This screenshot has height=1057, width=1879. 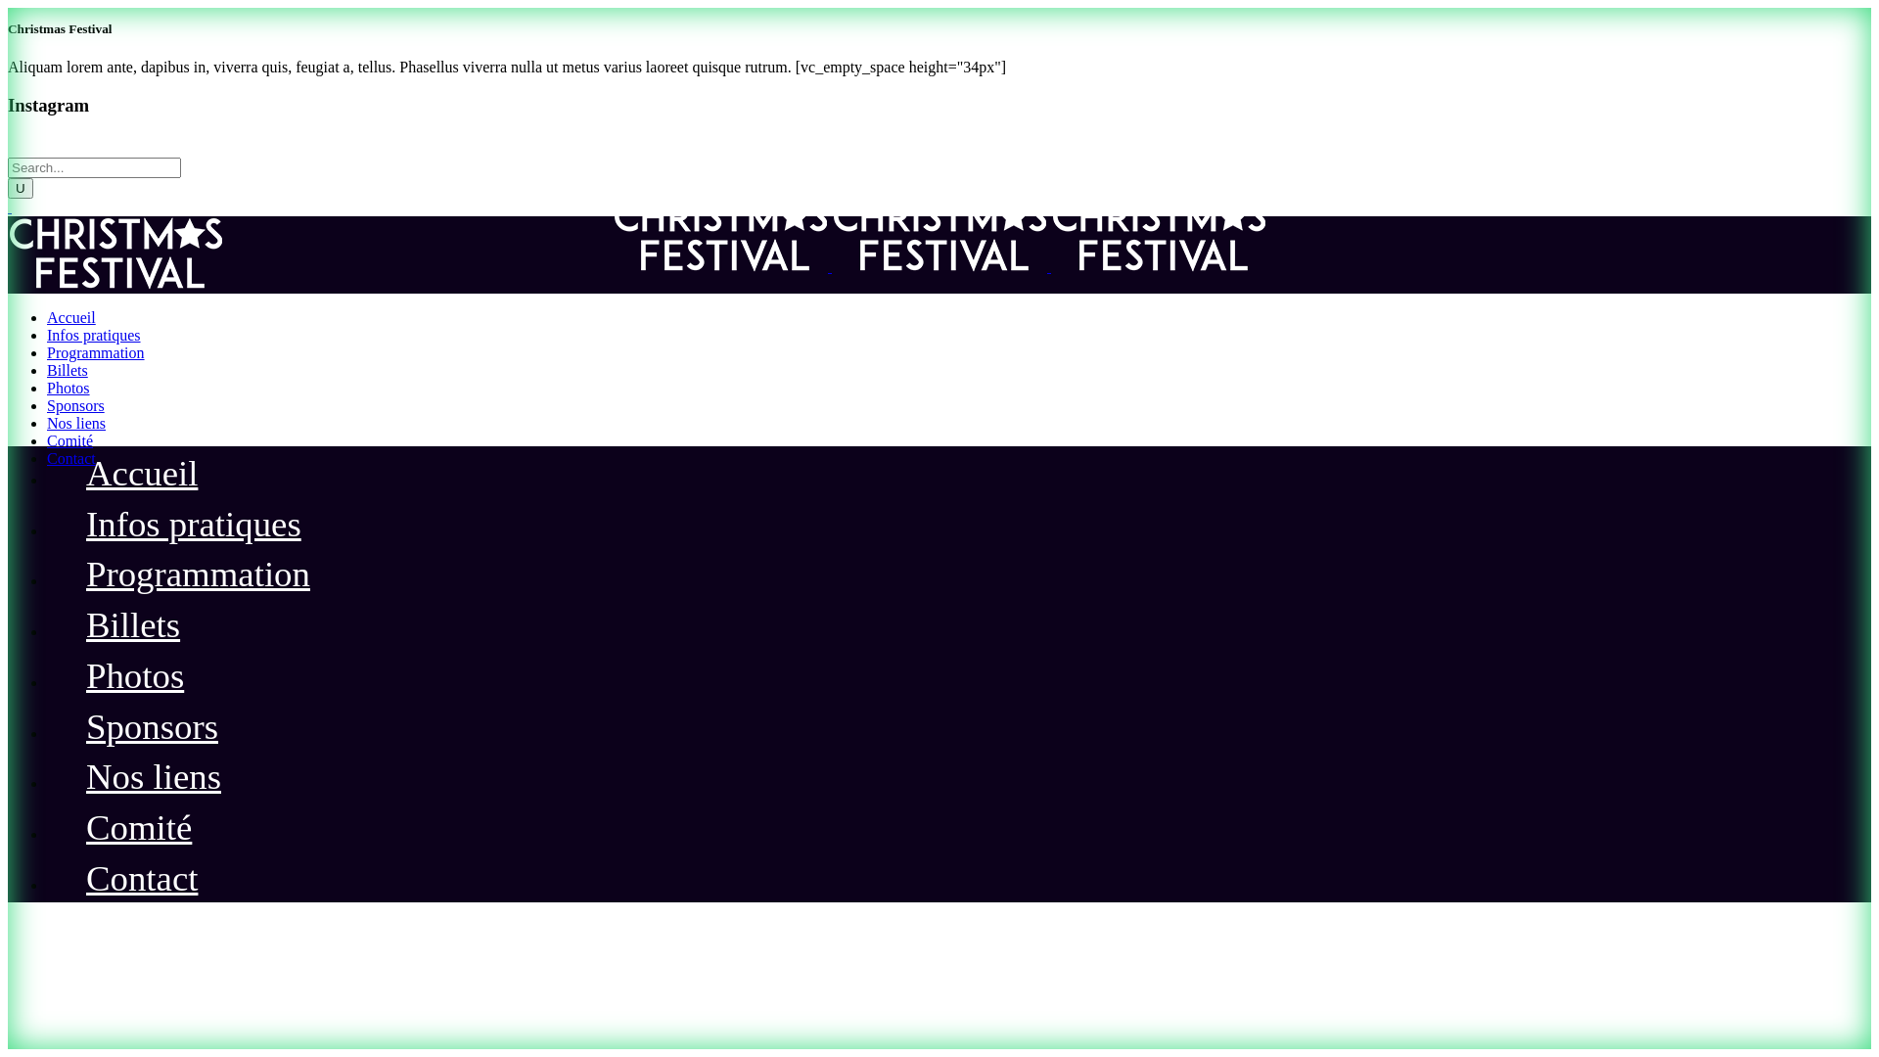 What do you see at coordinates (142, 881) in the screenshot?
I see `Contact` at bounding box center [142, 881].